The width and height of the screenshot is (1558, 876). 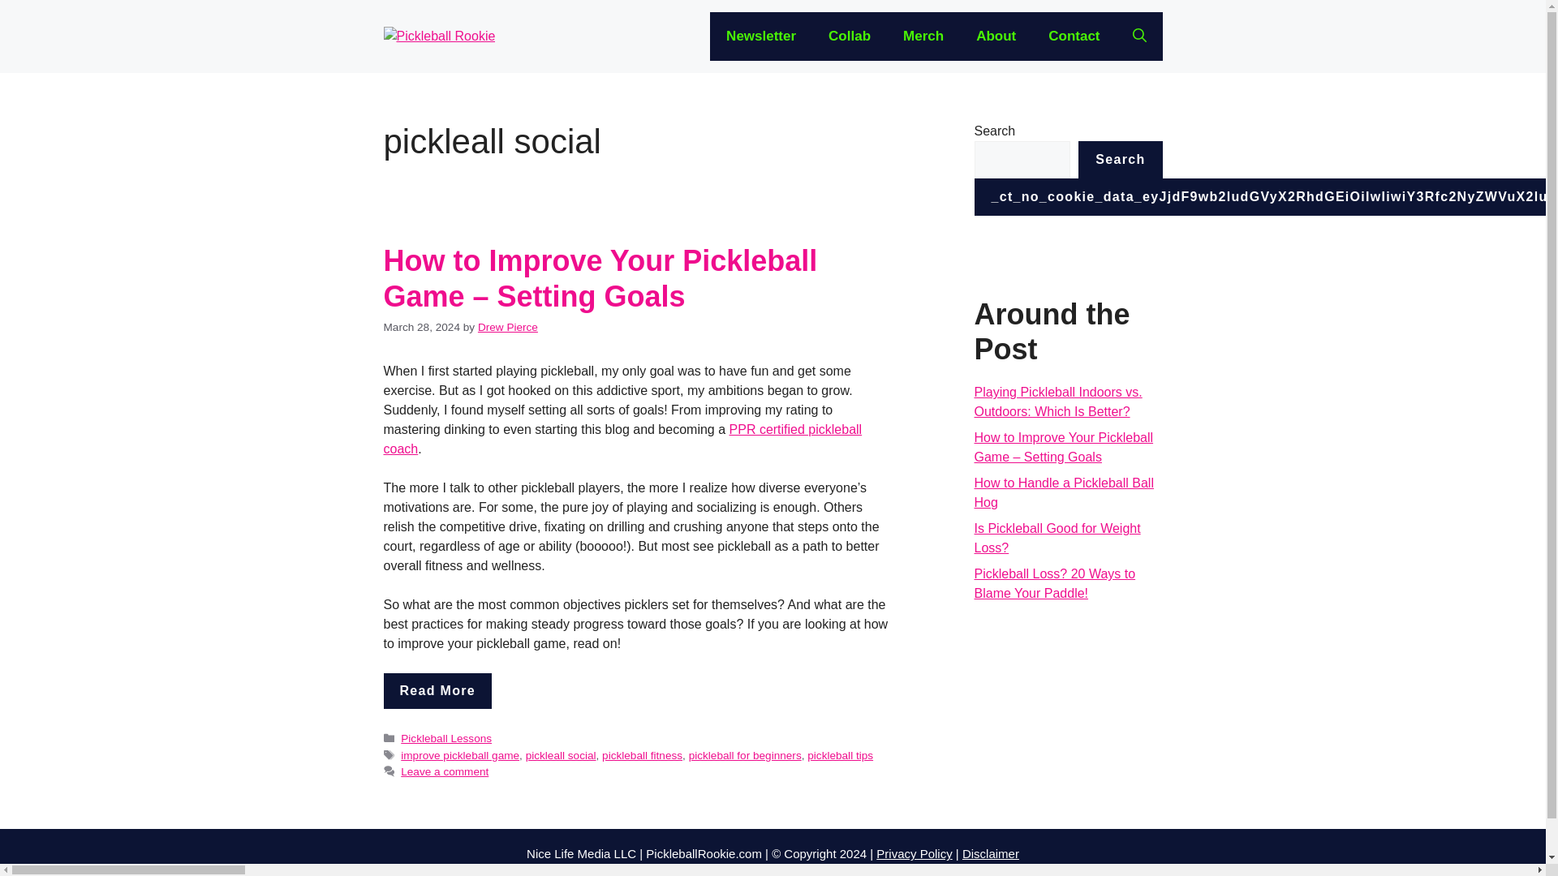 I want to click on Pickleball Loss? 20 Ways to Blame Your Paddle!, so click(x=1055, y=582).